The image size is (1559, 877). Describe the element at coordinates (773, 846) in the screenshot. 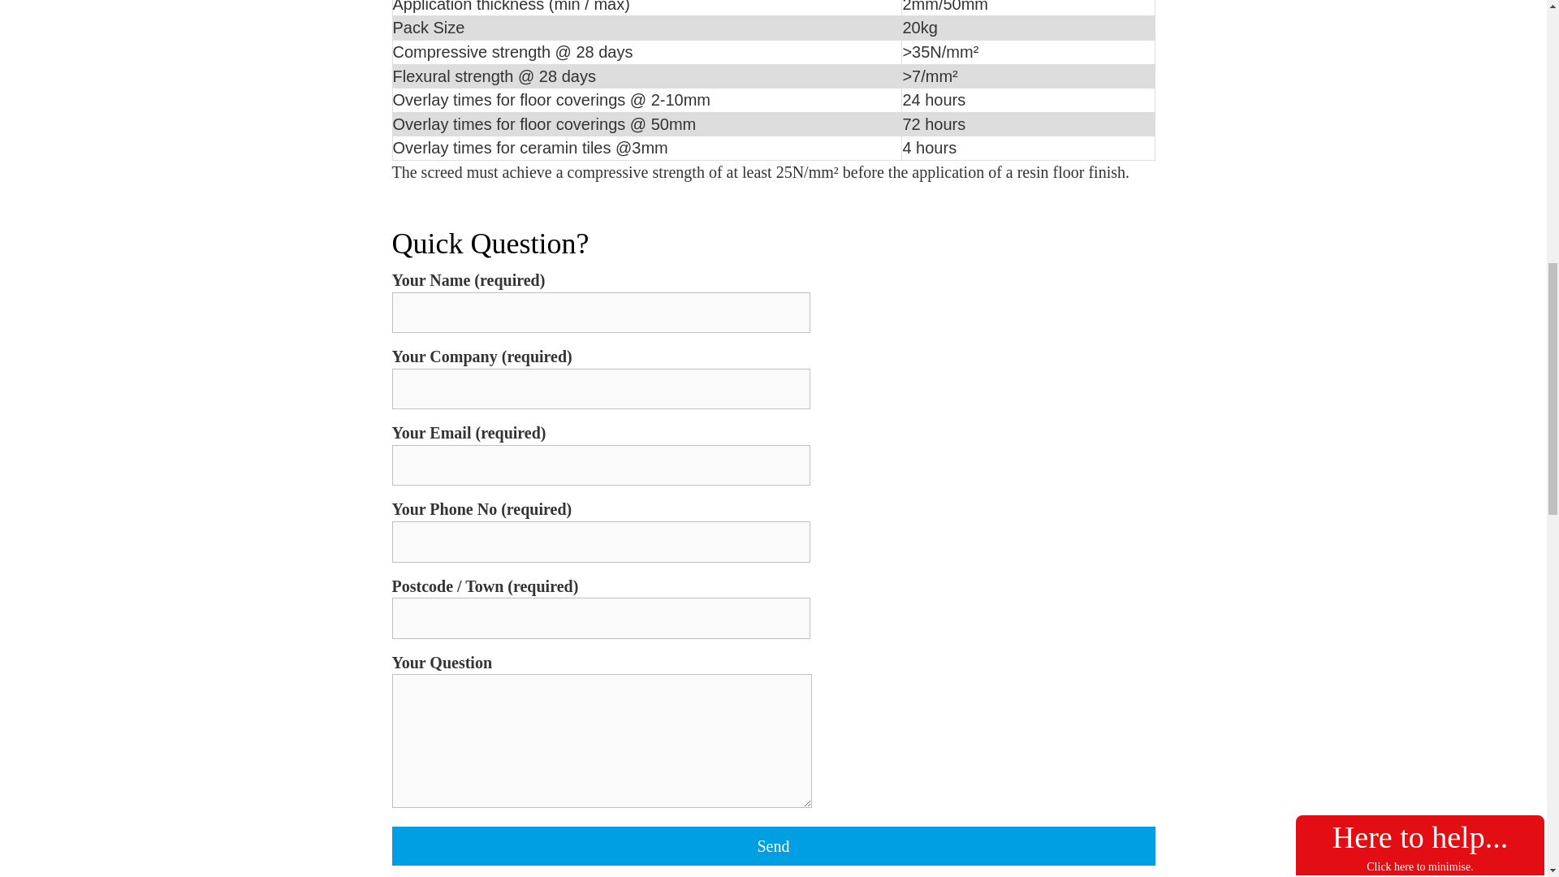

I see `Send` at that location.